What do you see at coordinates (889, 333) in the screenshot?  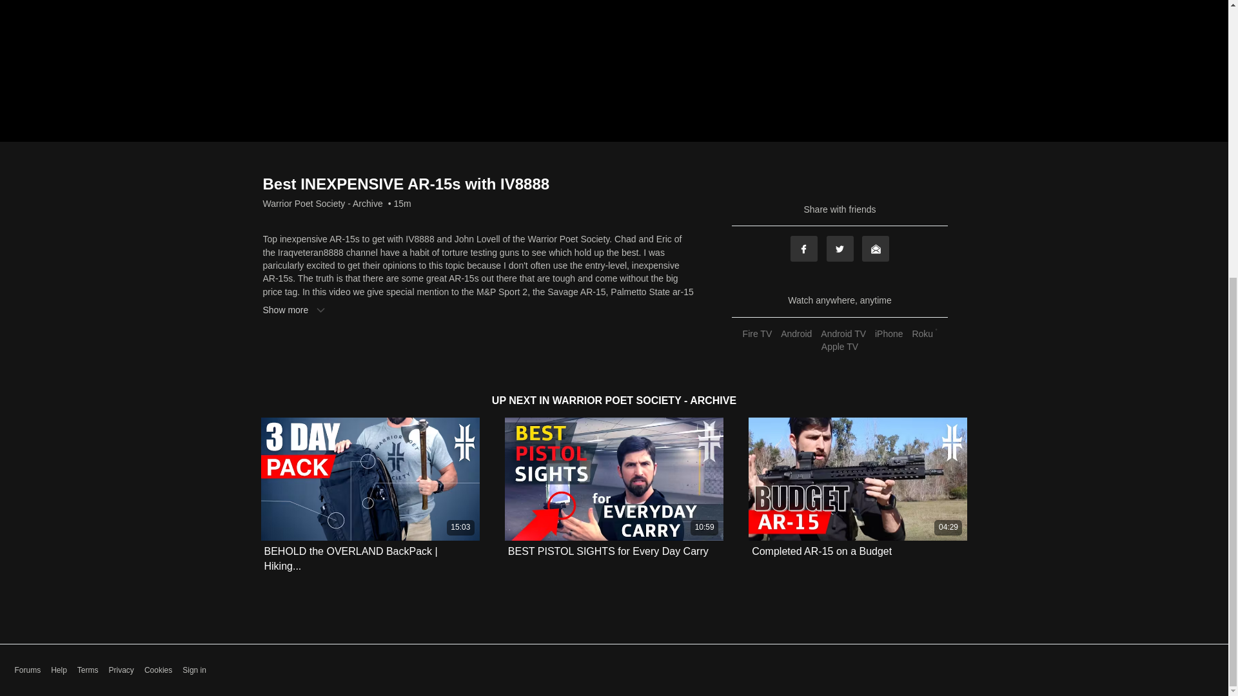 I see `iPhone` at bounding box center [889, 333].